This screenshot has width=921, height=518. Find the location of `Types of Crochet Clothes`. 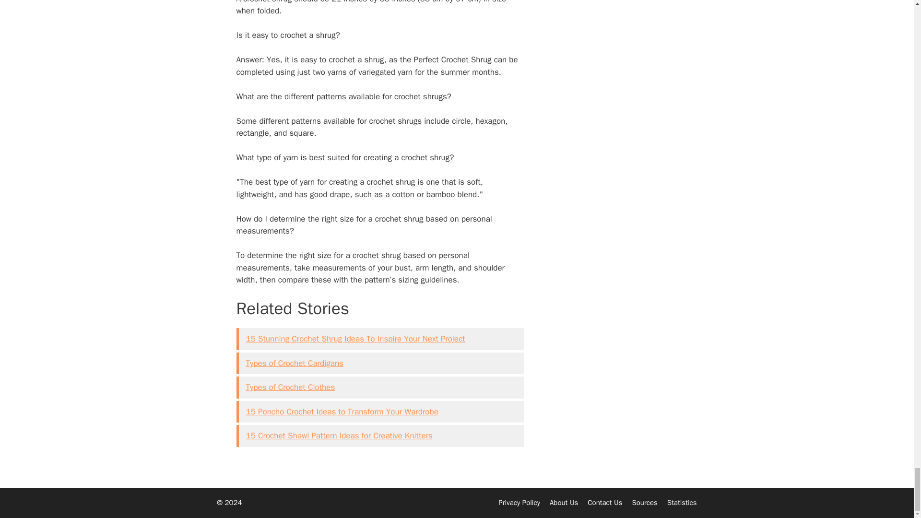

Types of Crochet Clothes is located at coordinates (290, 387).